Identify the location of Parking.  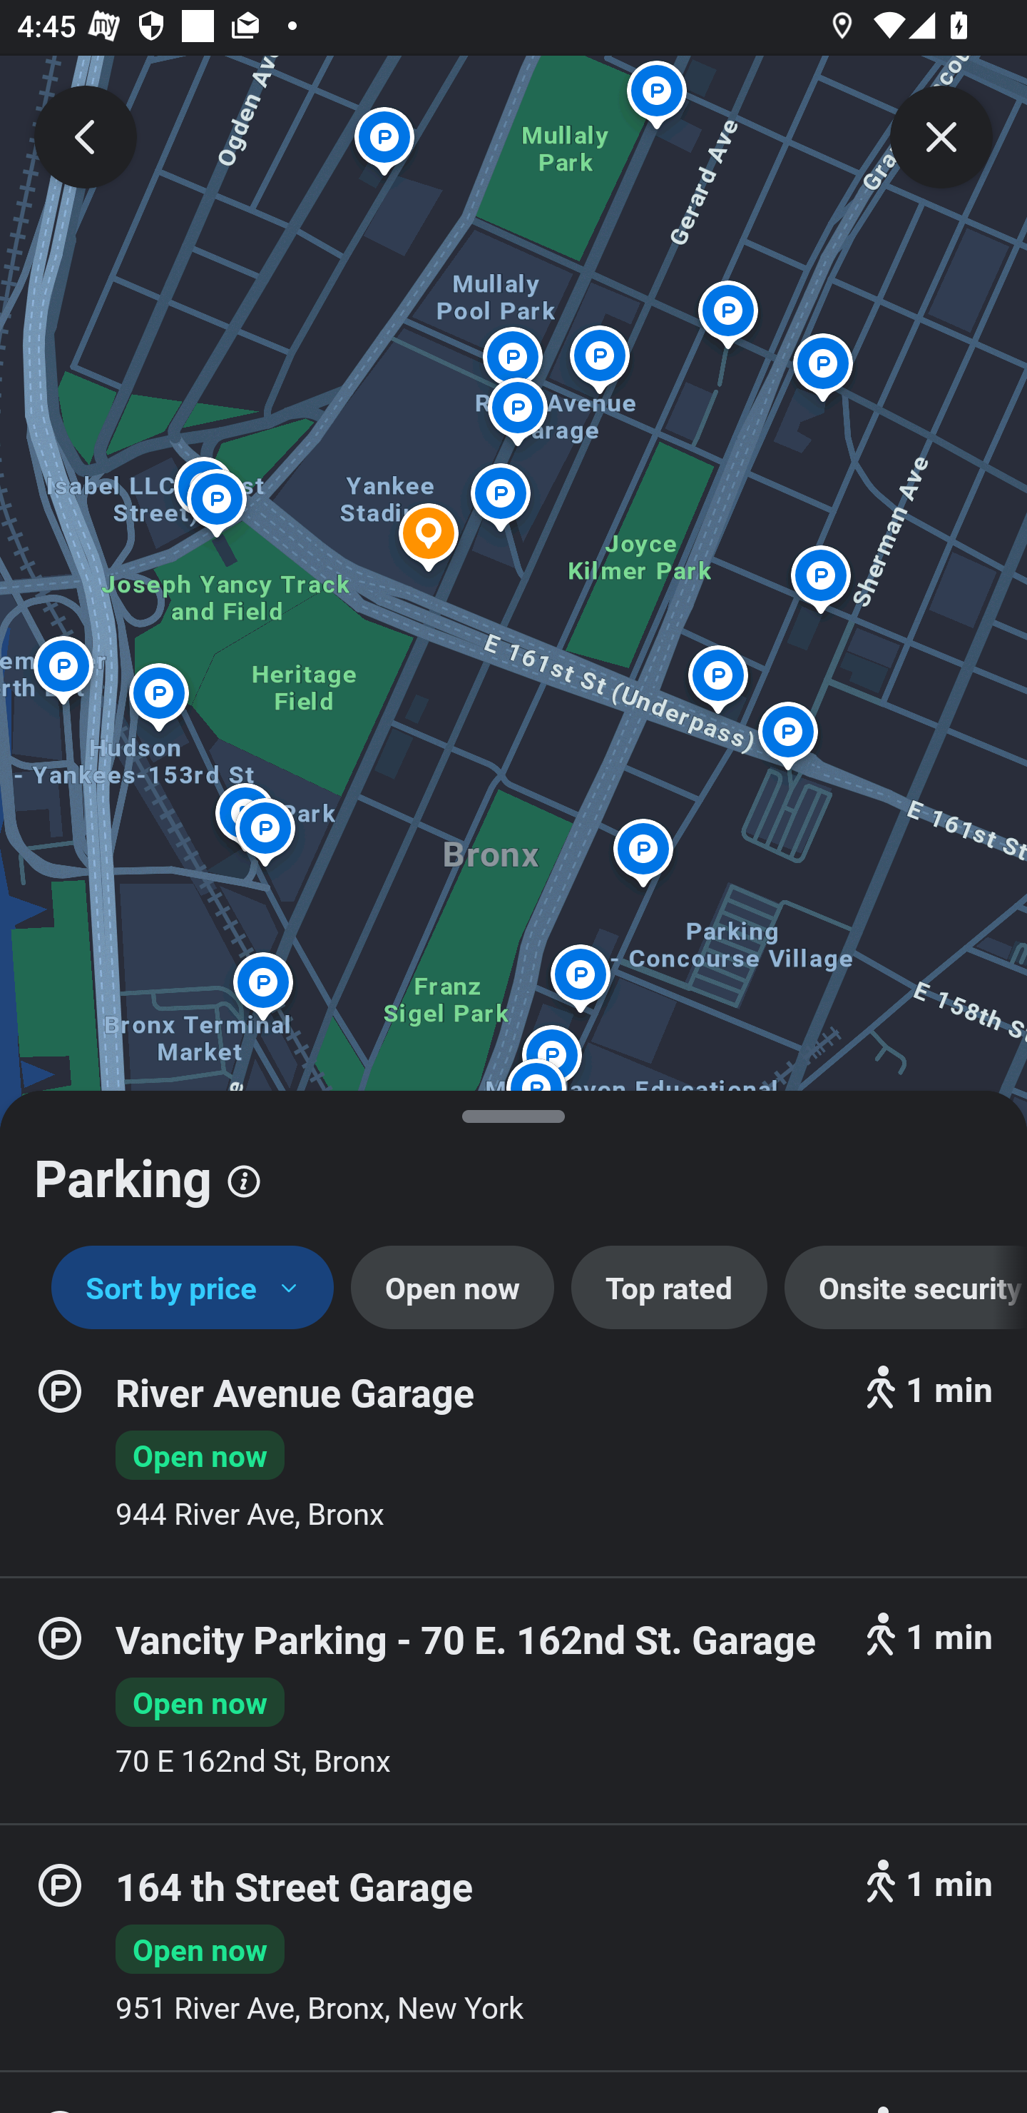
(513, 1168).